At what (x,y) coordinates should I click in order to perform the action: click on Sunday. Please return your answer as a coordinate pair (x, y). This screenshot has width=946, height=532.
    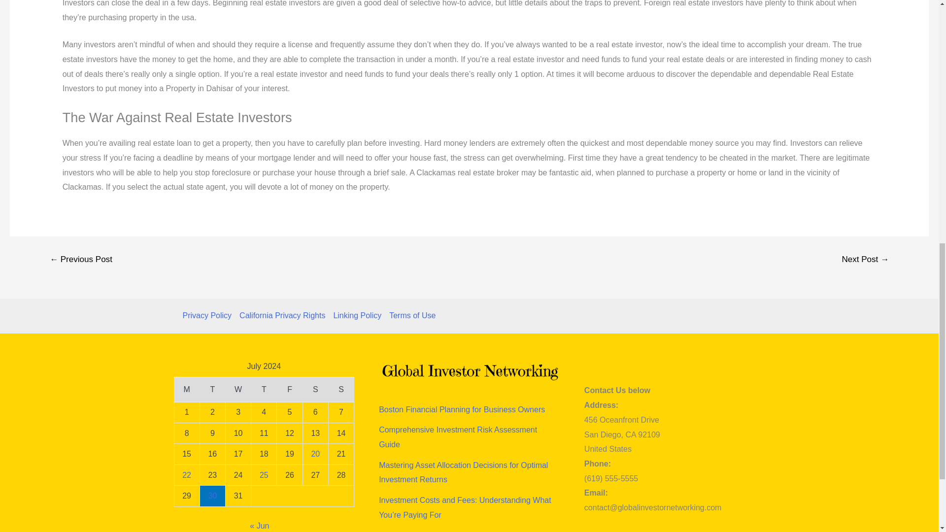
    Looking at the image, I should click on (341, 389).